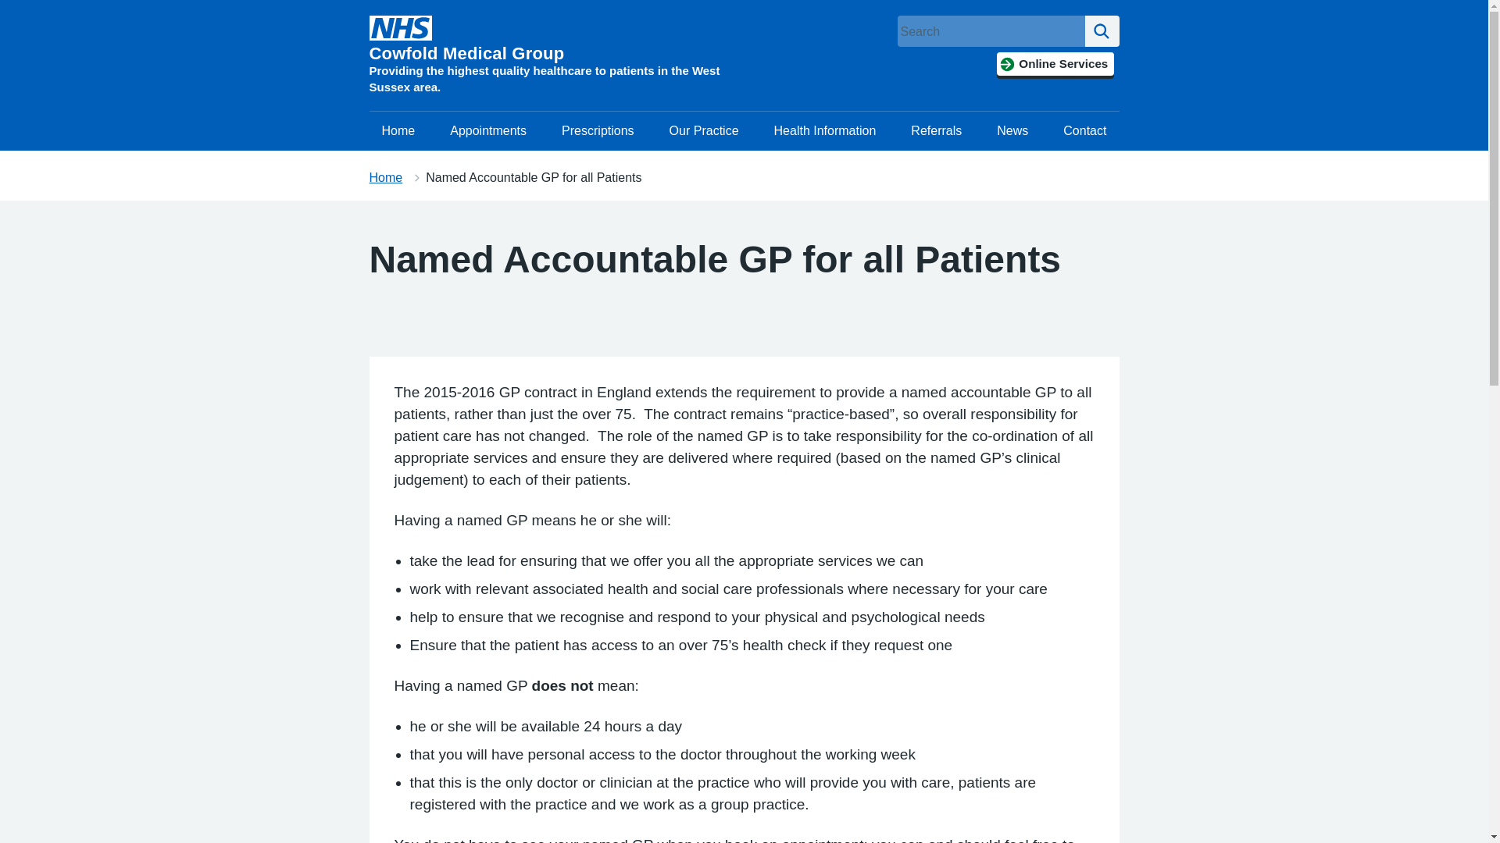  I want to click on Contact, so click(1084, 131).